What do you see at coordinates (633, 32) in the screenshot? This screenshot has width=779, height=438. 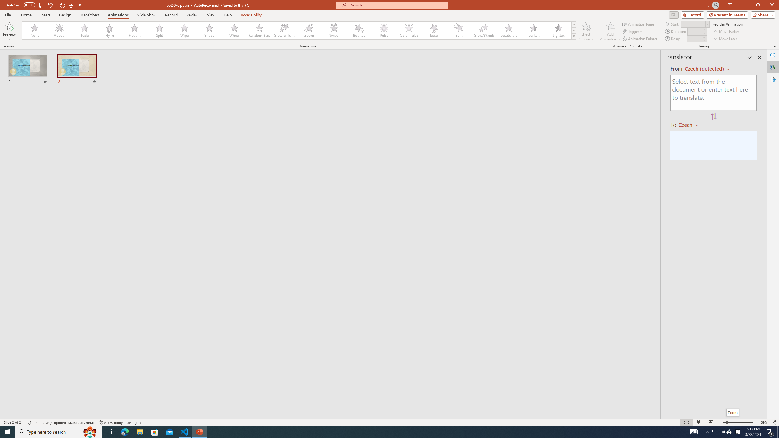 I see `Trigger` at bounding box center [633, 32].